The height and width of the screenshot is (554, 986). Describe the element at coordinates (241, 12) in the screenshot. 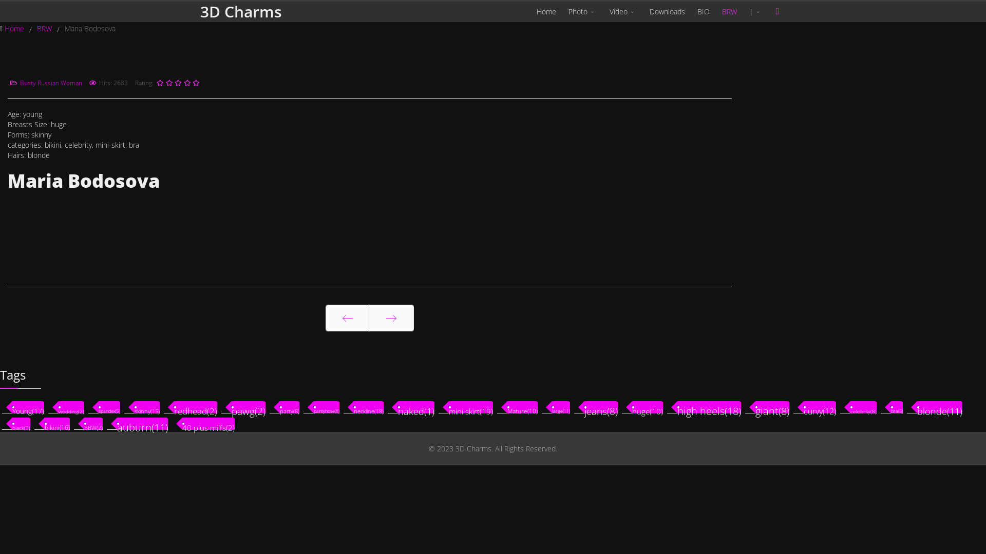

I see `3D Charms` at that location.